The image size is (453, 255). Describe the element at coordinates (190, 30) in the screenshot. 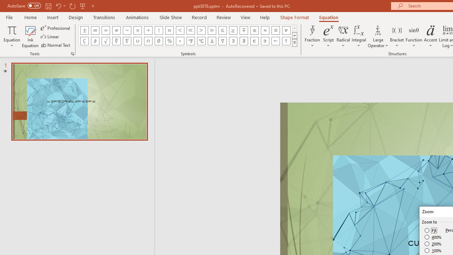

I see `Equation Symbol Much Less Than` at that location.